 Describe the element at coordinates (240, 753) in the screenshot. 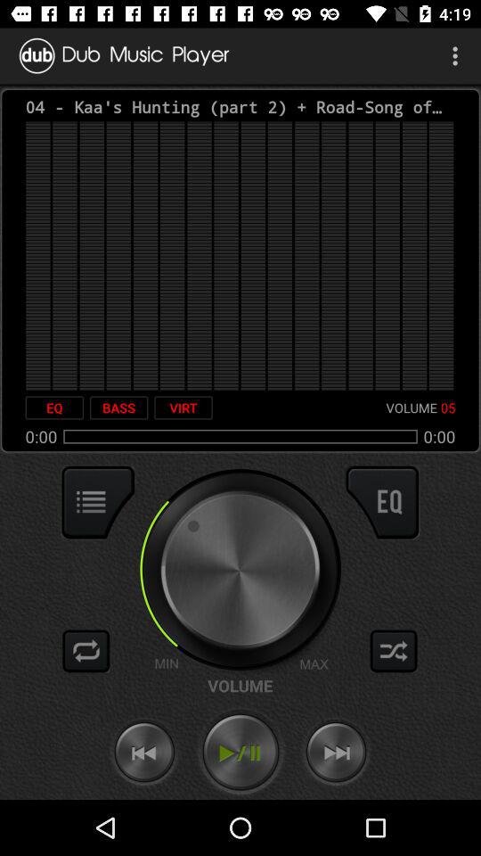

I see `play/pause` at that location.